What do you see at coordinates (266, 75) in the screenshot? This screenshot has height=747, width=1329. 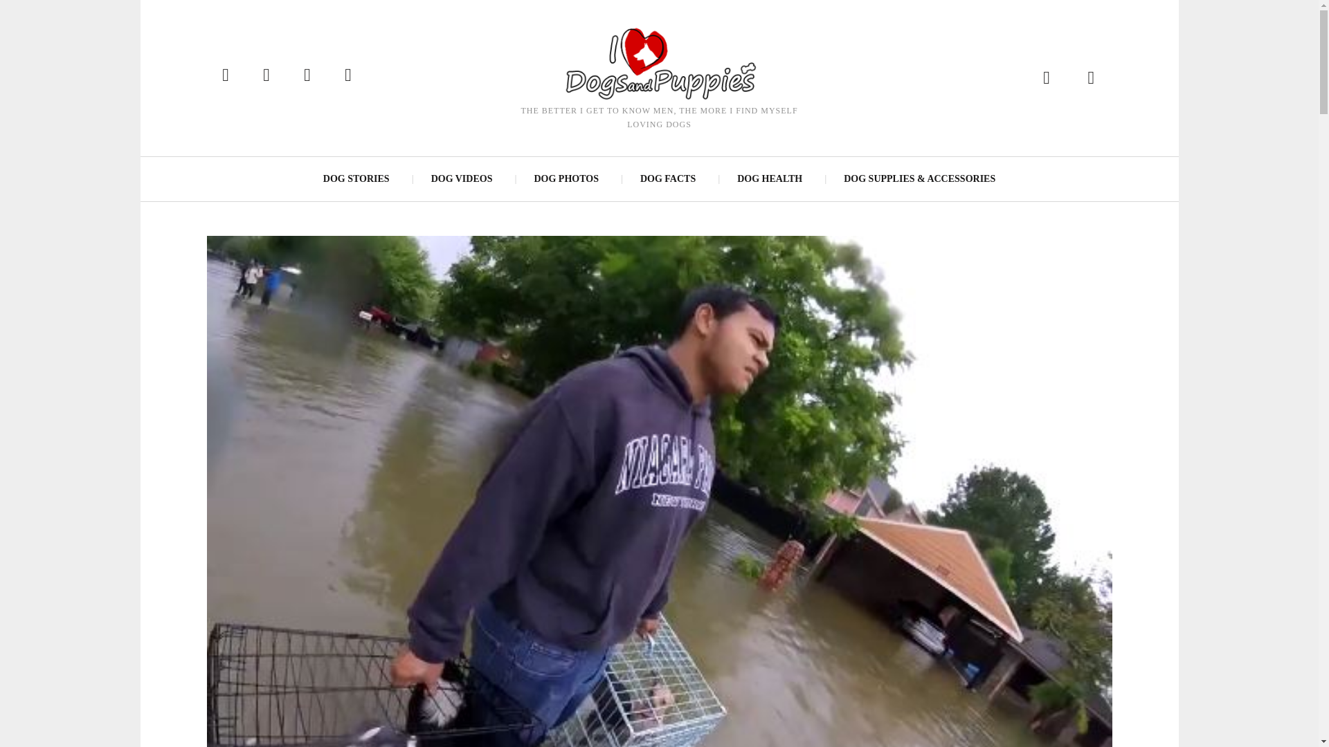 I see `pinterest` at bounding box center [266, 75].